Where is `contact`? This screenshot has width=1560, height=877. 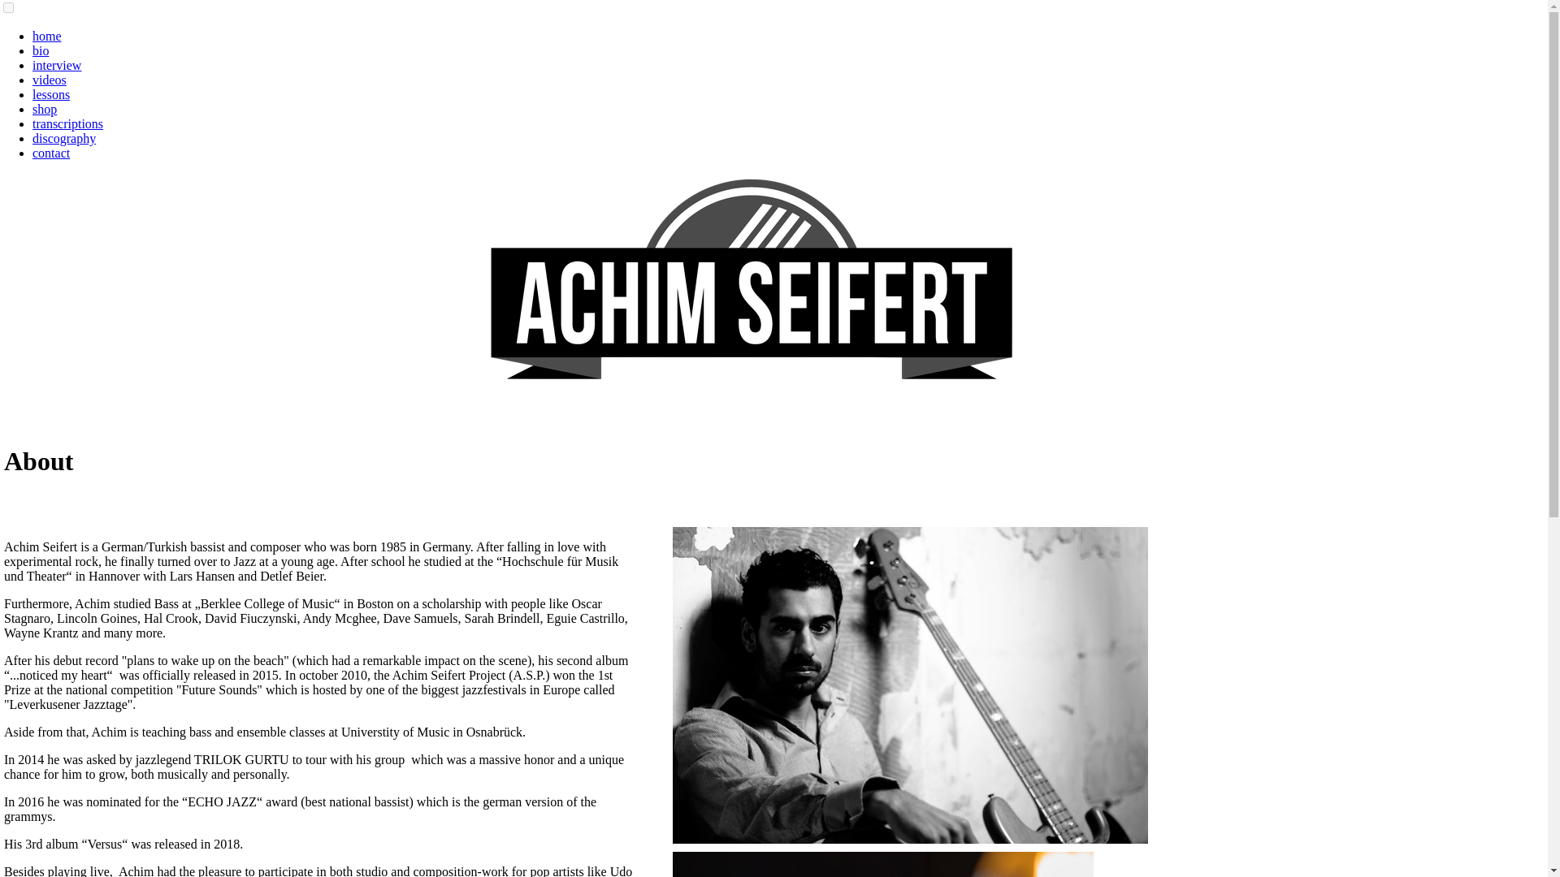
contact is located at coordinates (51, 153).